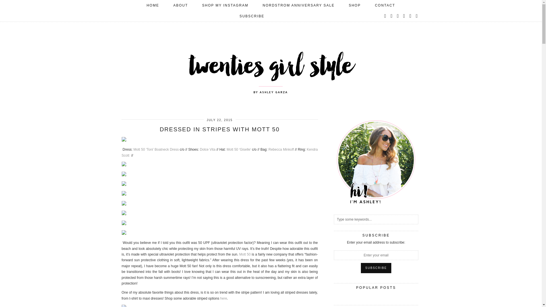  Describe the element at coordinates (391, 16) in the screenshot. I see `instagram` at that location.